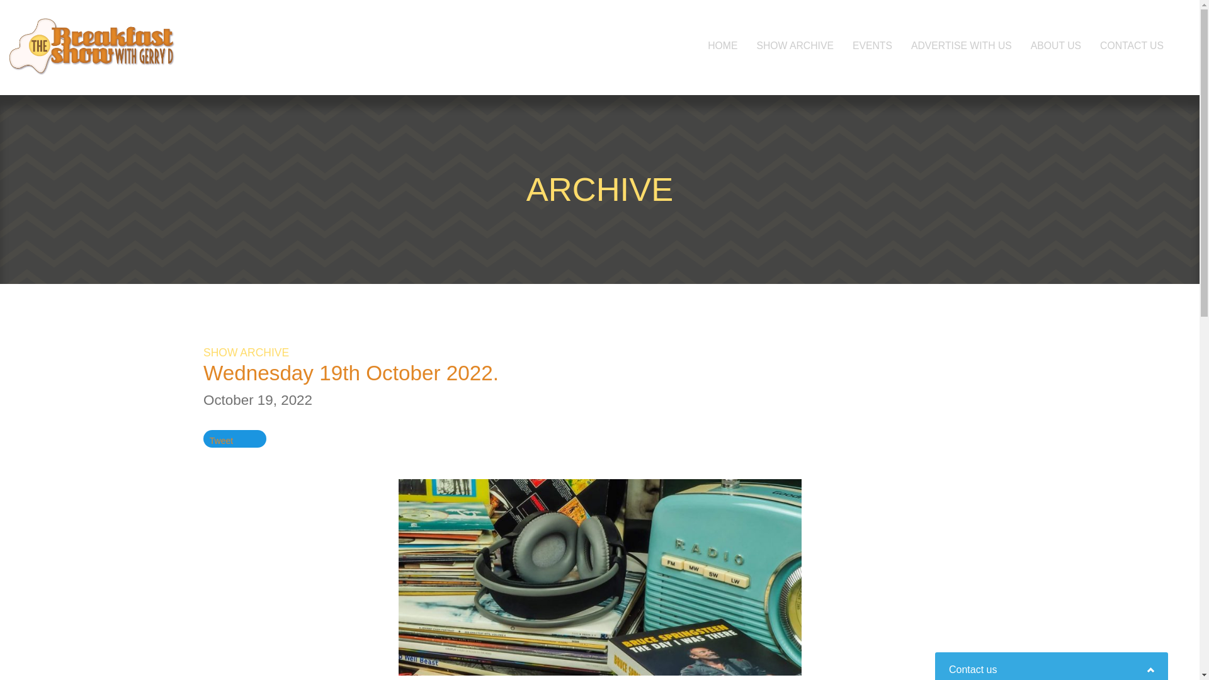 The height and width of the screenshot is (680, 1209). Describe the element at coordinates (221, 441) in the screenshot. I see `Tweet` at that location.